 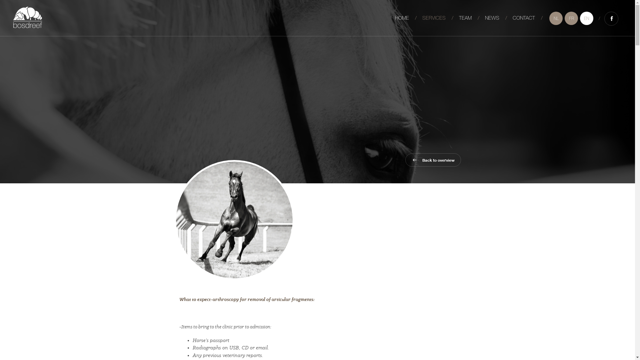 What do you see at coordinates (571, 18) in the screenshot?
I see `FR` at bounding box center [571, 18].